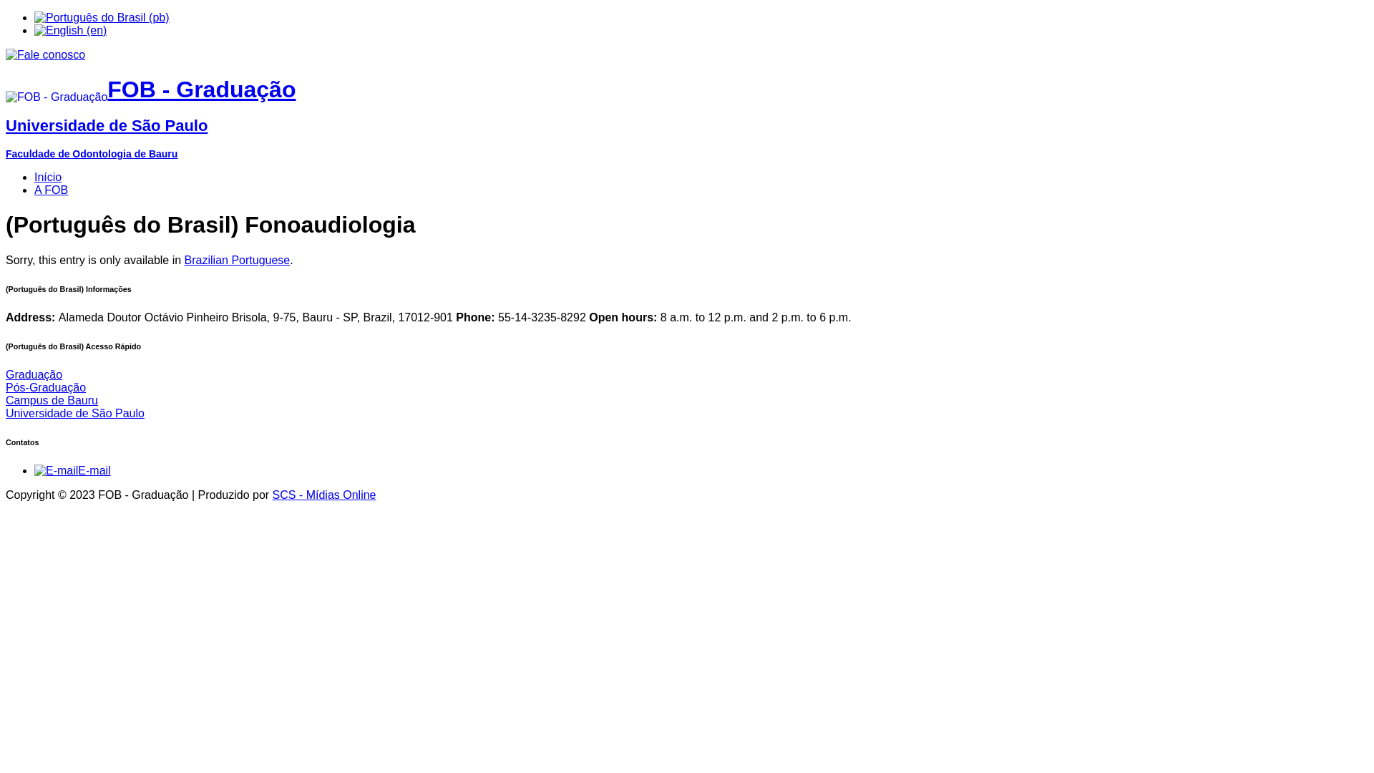 This screenshot has width=1374, height=773. Describe the element at coordinates (238, 261) in the screenshot. I see `Brazilian Portuguese` at that location.